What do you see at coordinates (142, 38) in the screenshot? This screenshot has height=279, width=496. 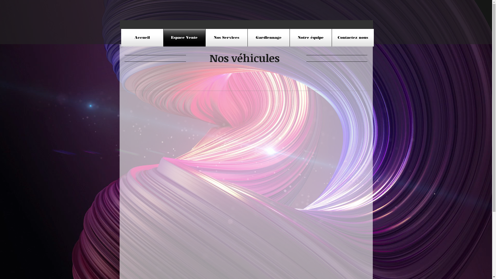 I see `Accueil` at bounding box center [142, 38].